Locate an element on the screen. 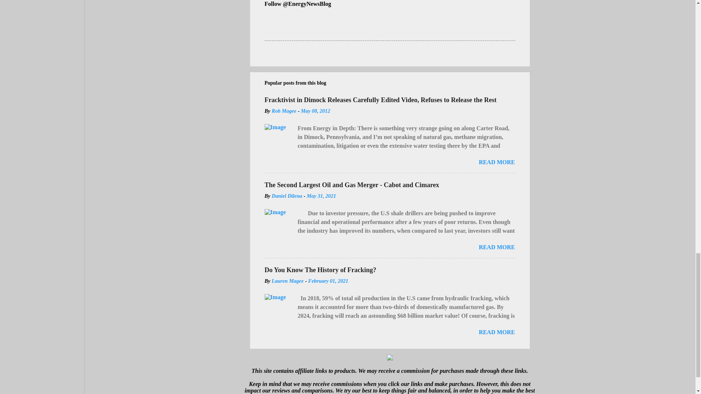  May 31, 2021 is located at coordinates (321, 196).